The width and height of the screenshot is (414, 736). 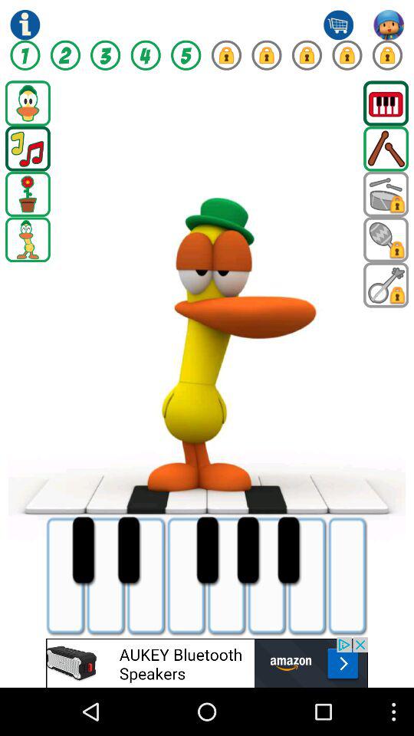 I want to click on show cart, so click(x=338, y=25).